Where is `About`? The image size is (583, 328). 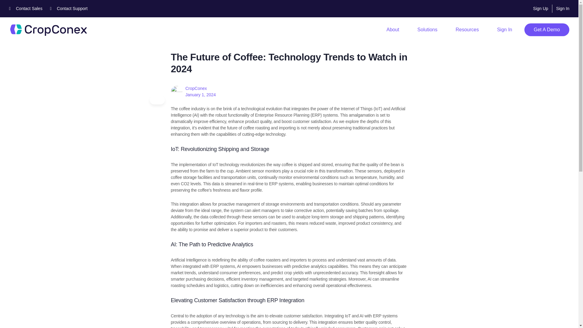 About is located at coordinates (393, 29).